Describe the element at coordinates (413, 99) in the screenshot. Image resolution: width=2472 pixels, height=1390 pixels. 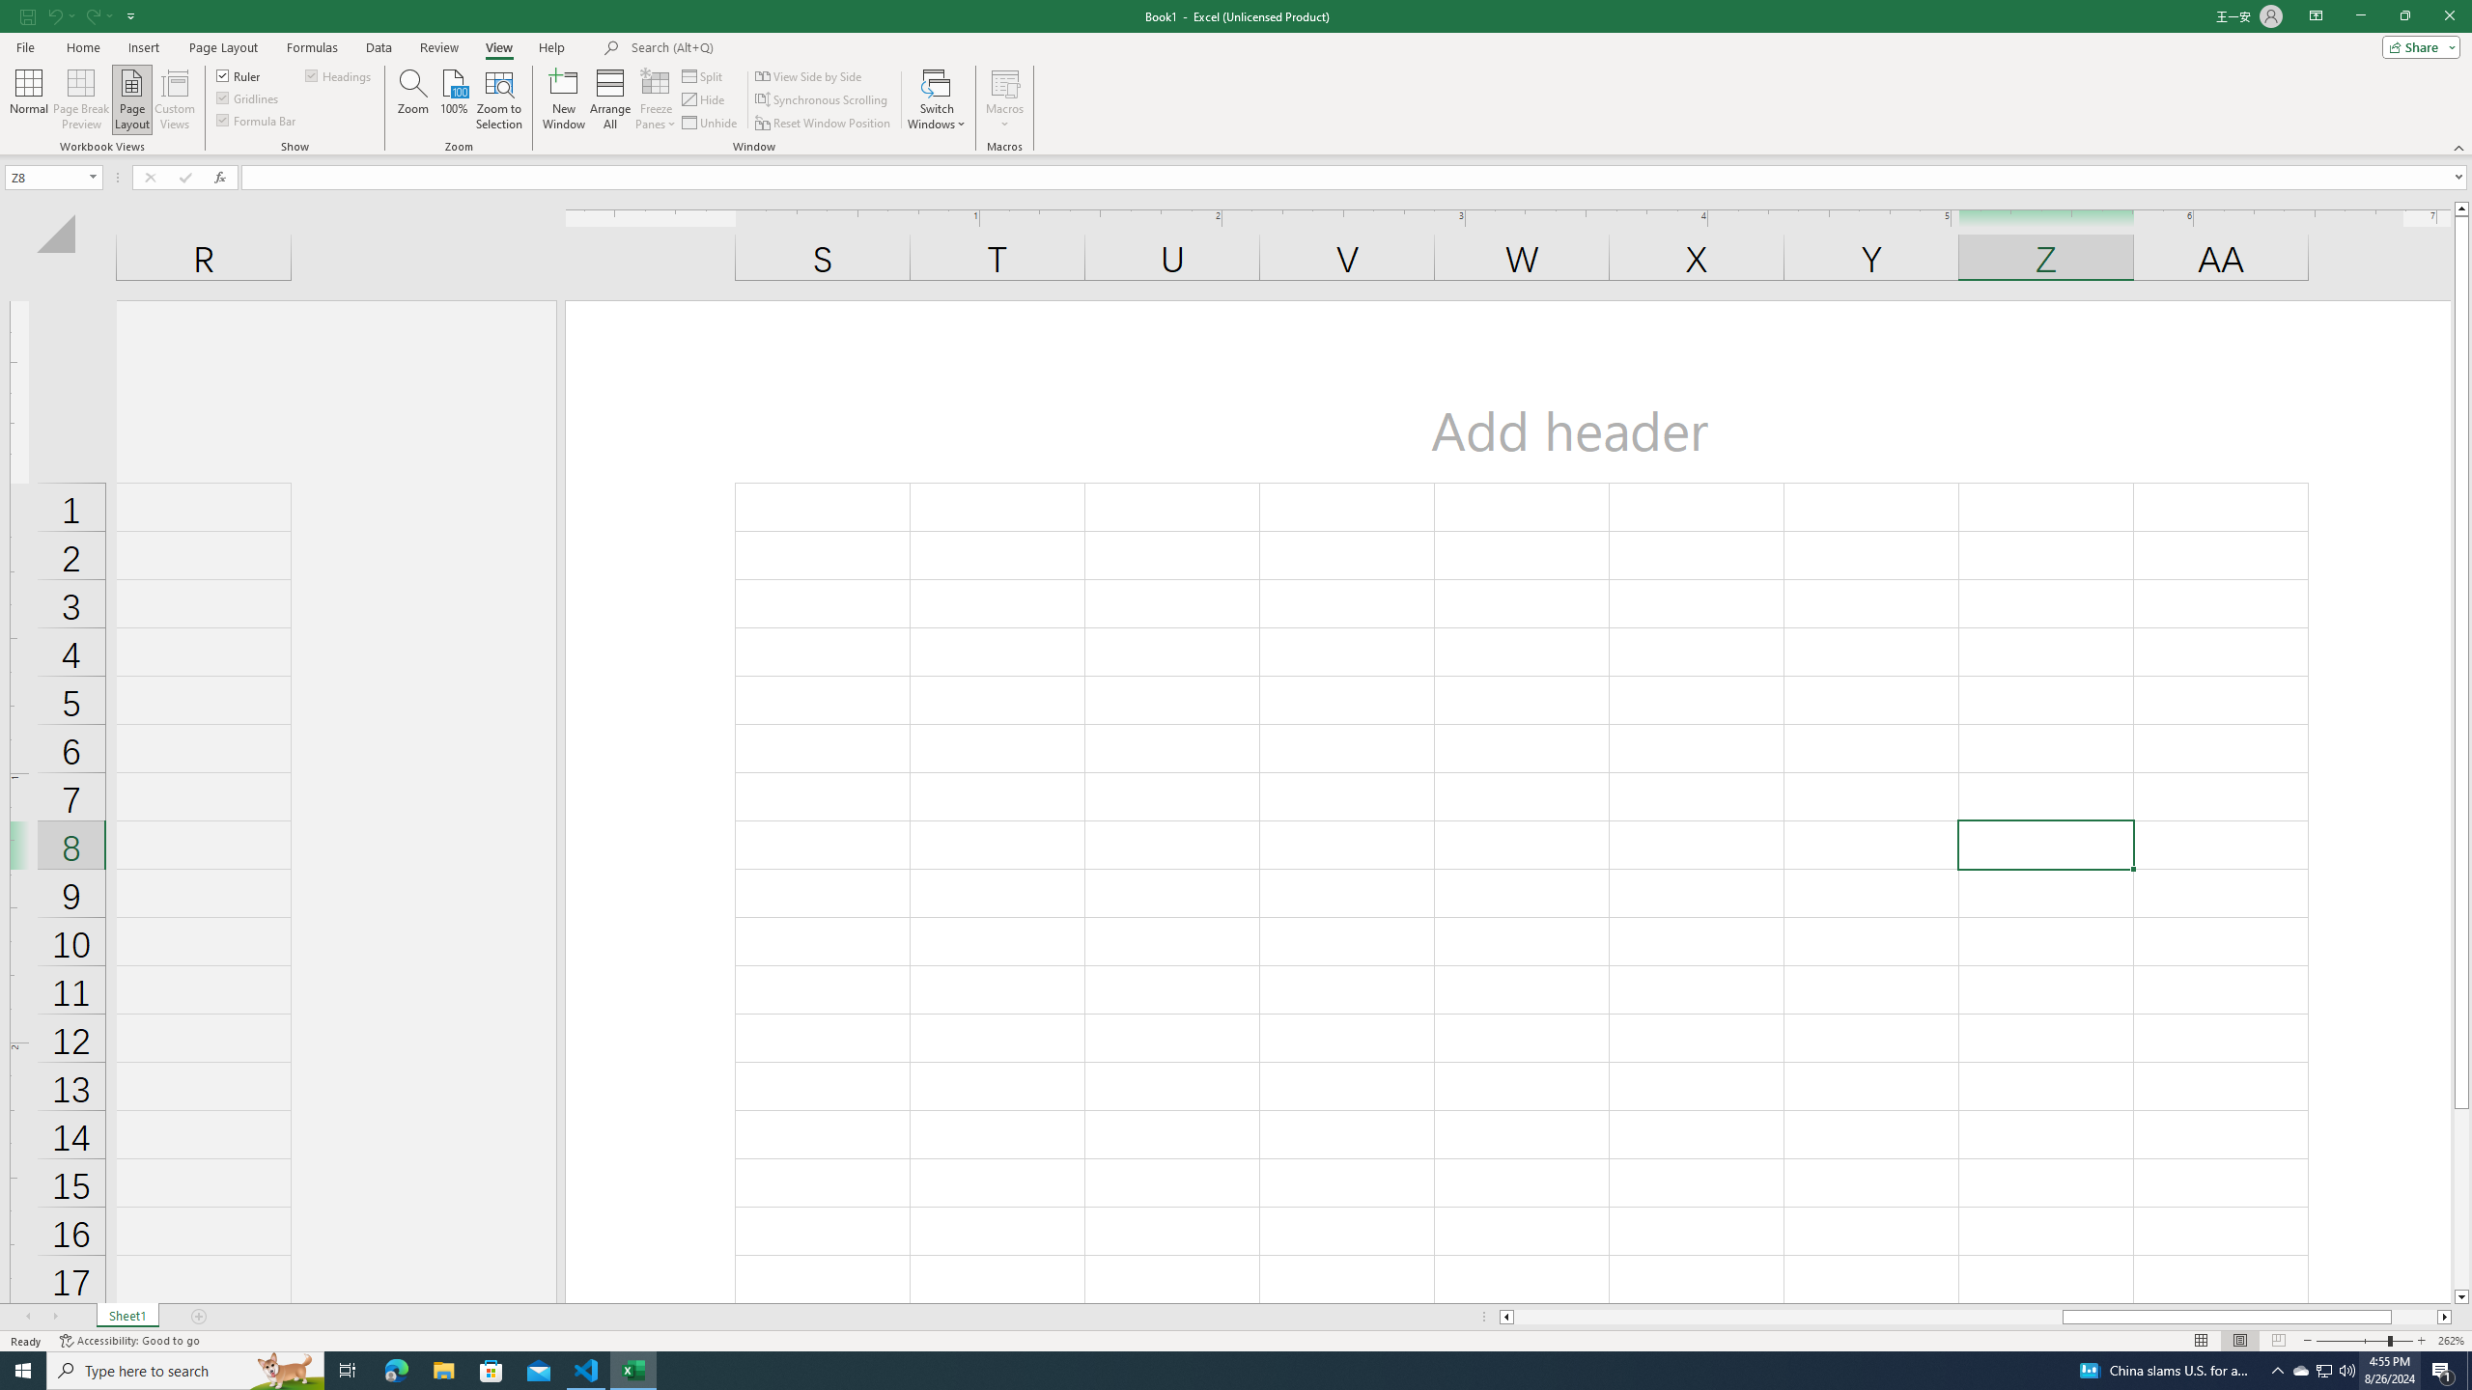
I see `Zoom...` at that location.